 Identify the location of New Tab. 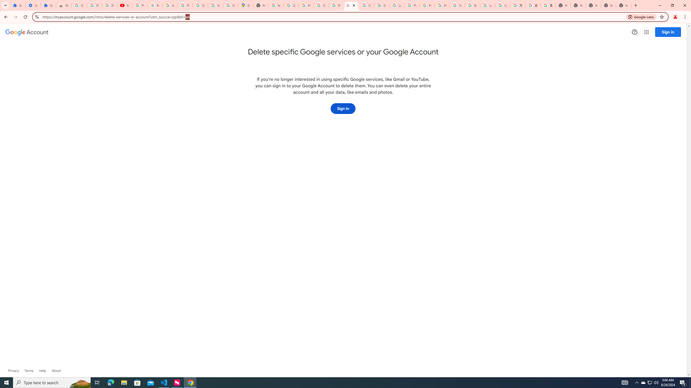
(563, 5).